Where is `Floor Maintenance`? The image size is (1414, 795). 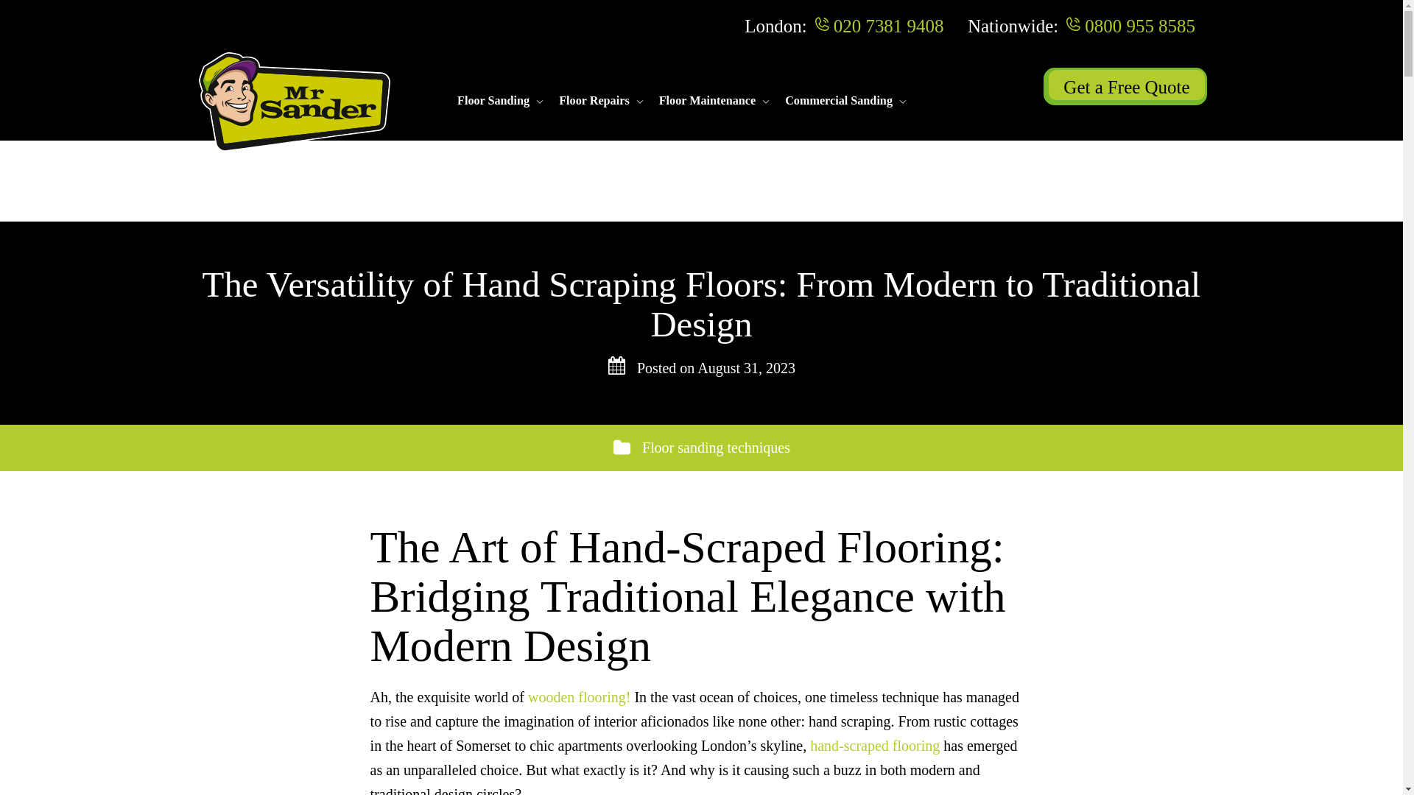
Floor Maintenance is located at coordinates (707, 102).